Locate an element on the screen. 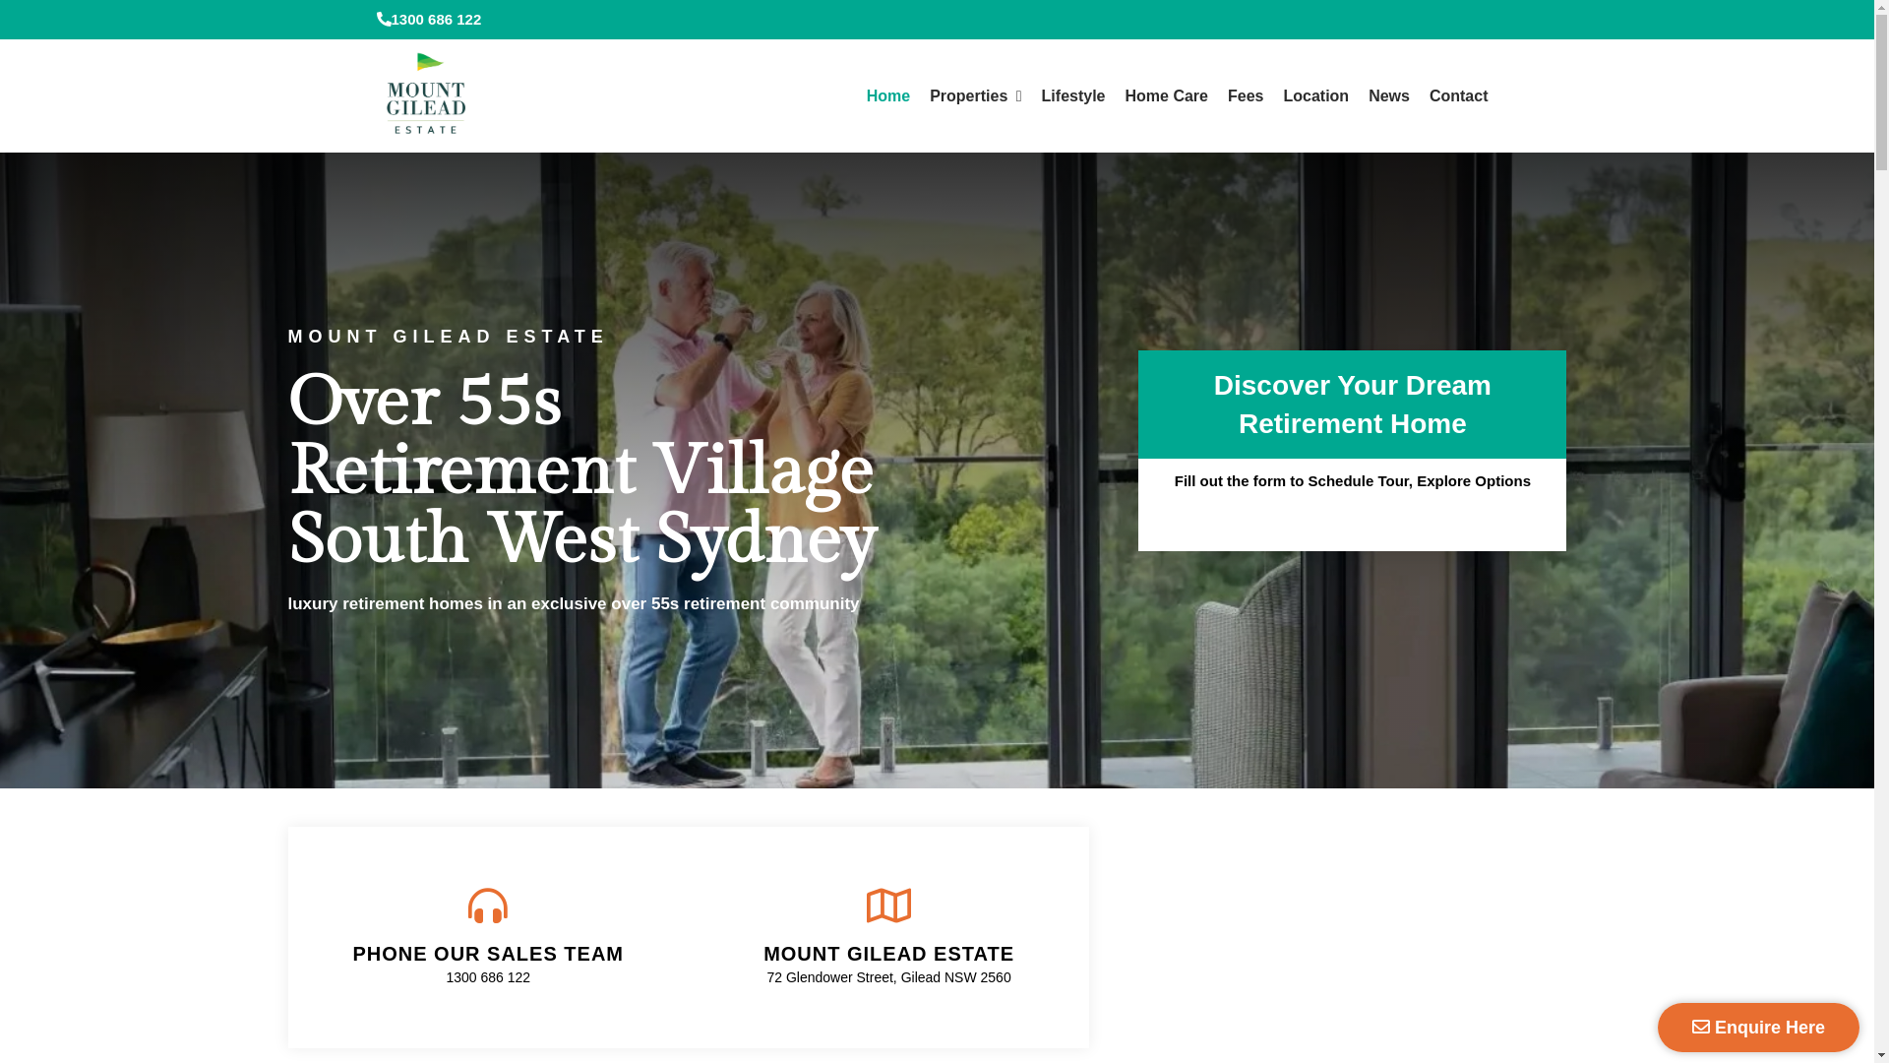 This screenshot has height=1063, width=1889. Contact is located at coordinates (1459, 96).